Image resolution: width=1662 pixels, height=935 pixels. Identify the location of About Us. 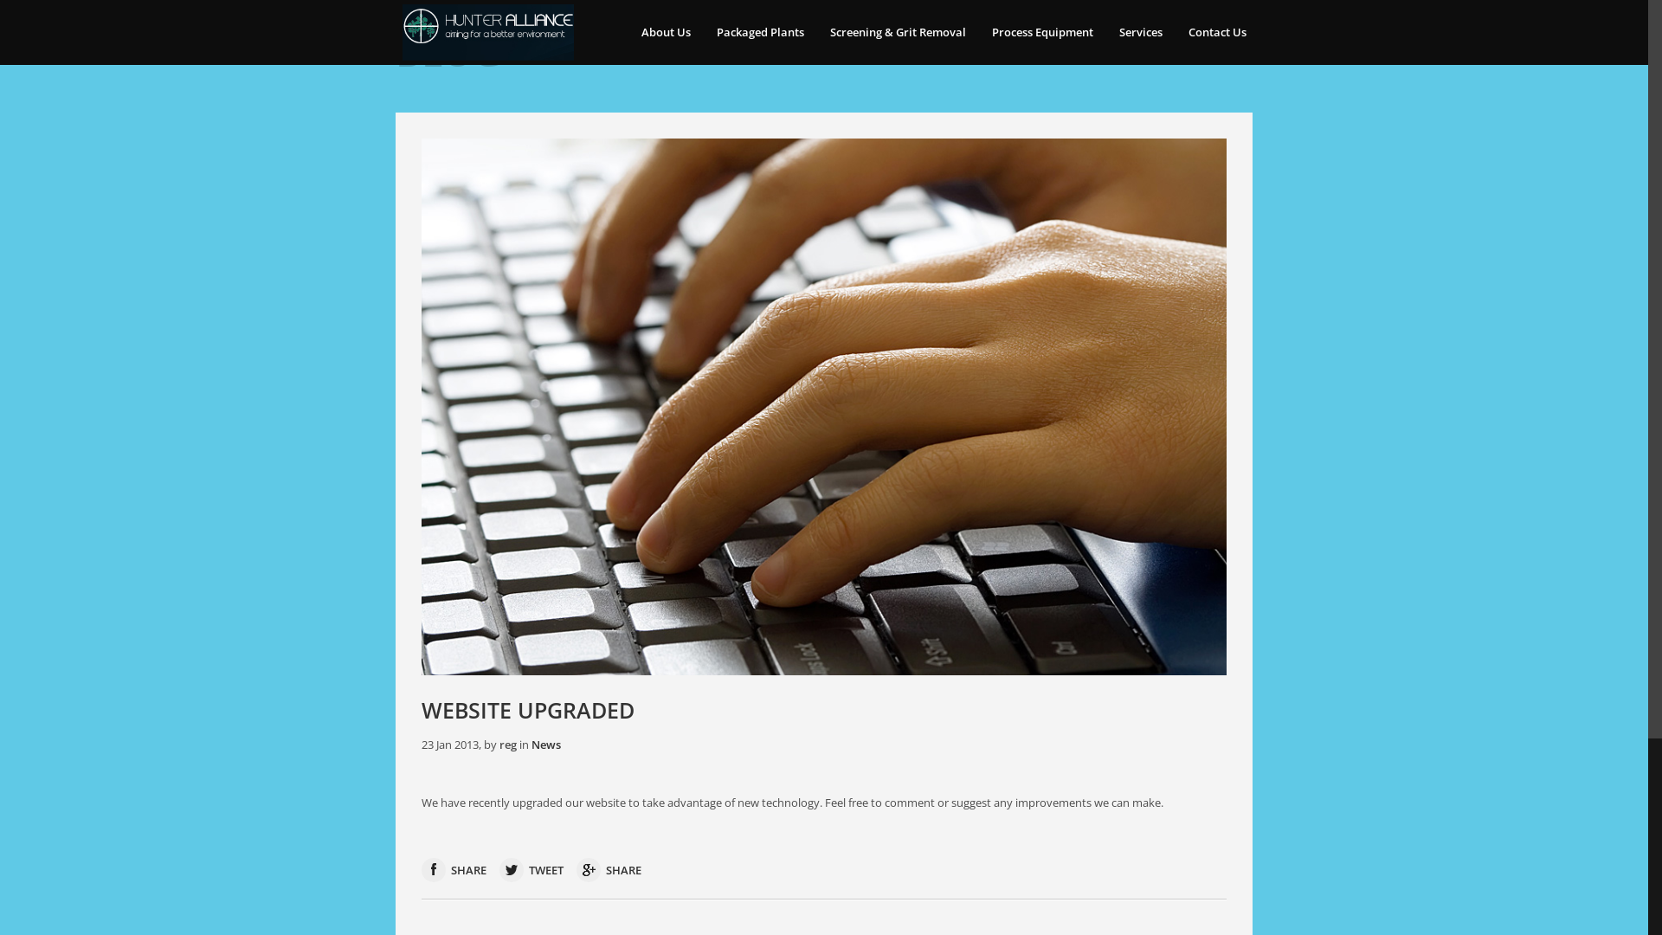
(667, 33).